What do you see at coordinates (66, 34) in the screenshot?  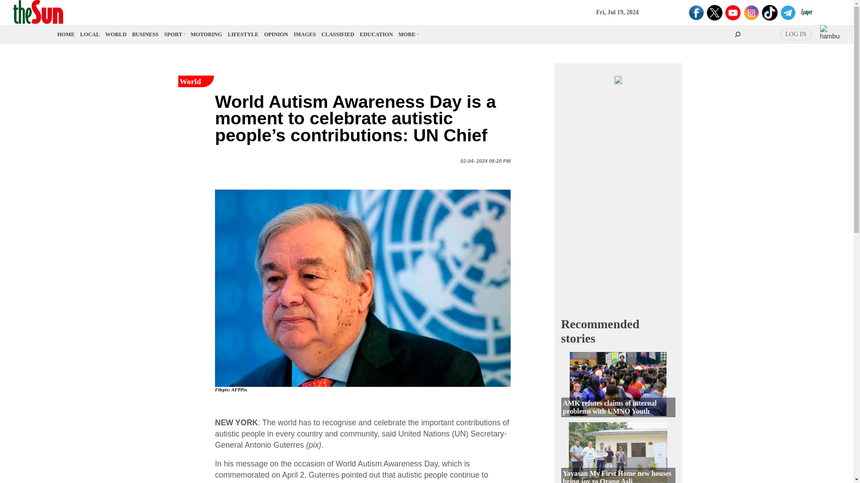 I see `HOME` at bounding box center [66, 34].